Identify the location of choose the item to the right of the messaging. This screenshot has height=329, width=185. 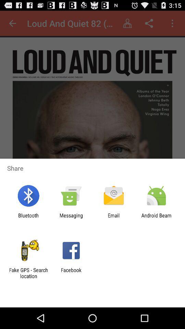
(114, 218).